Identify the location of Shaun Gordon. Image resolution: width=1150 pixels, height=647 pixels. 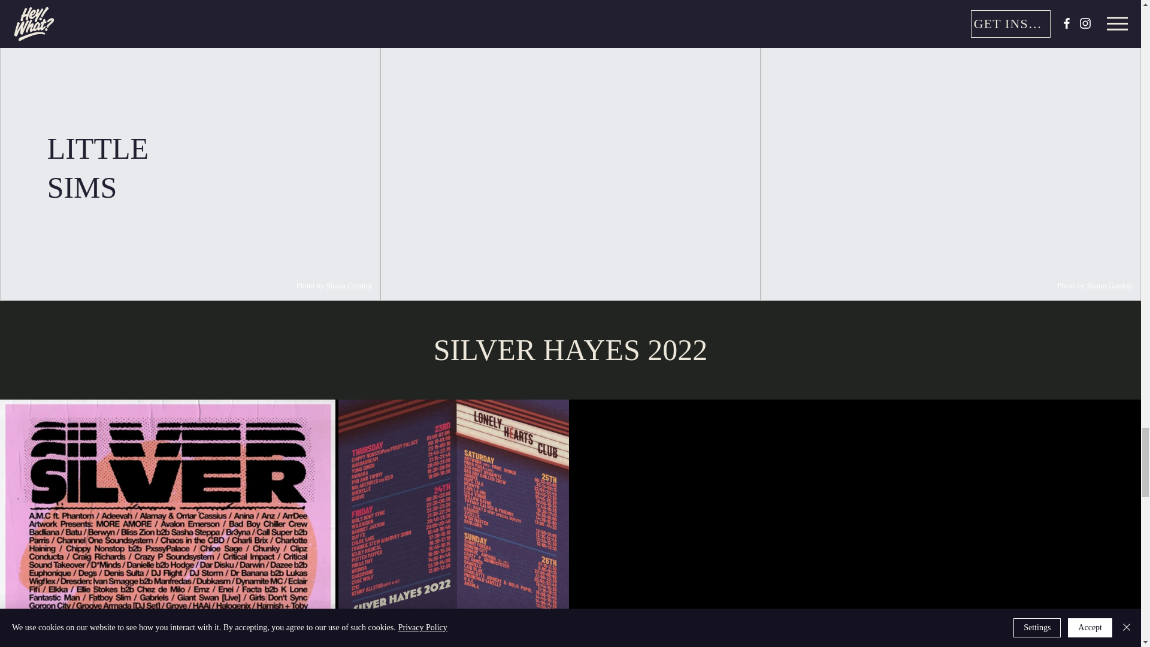
(349, 285).